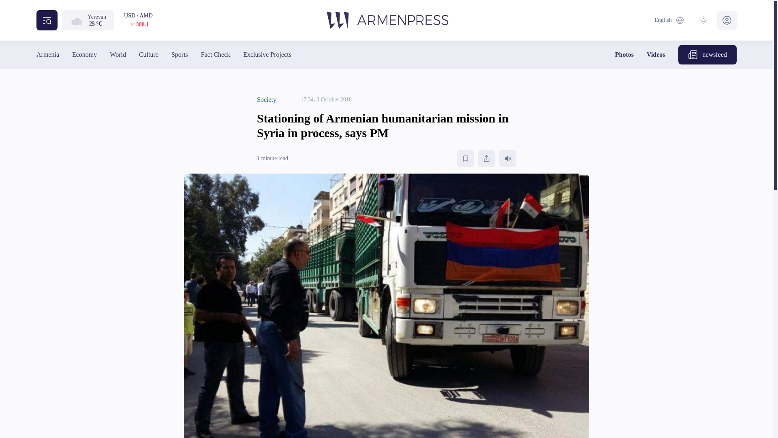 This screenshot has width=778, height=438. What do you see at coordinates (118, 54) in the screenshot?
I see `World` at bounding box center [118, 54].